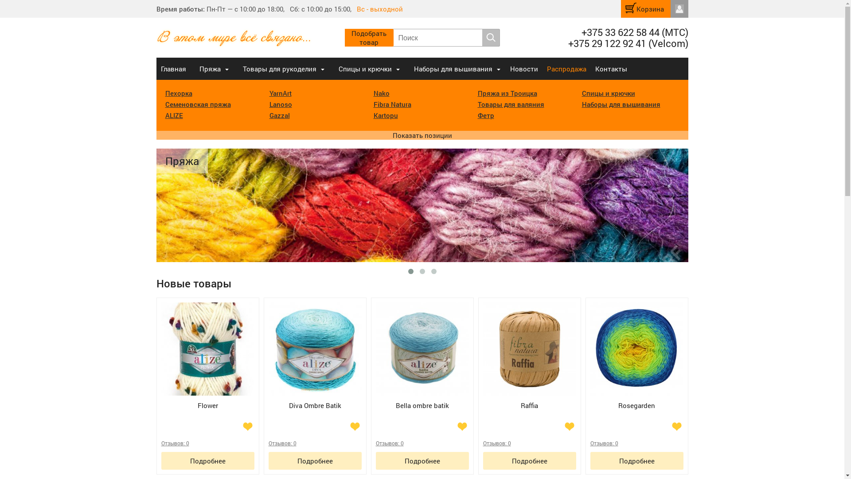 This screenshot has height=479, width=851. What do you see at coordinates (224, 443) in the screenshot?
I see `1` at bounding box center [224, 443].